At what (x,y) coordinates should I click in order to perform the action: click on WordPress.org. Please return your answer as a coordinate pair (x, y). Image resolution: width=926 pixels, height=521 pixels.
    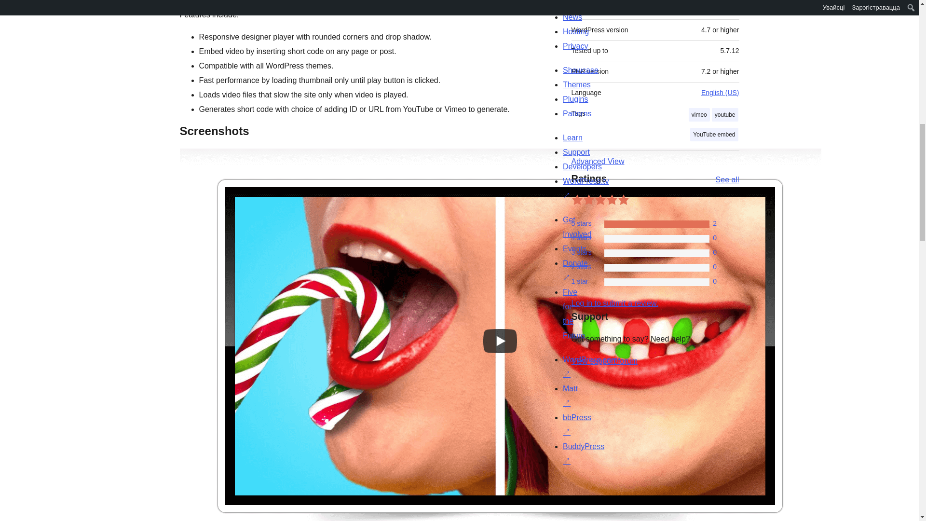
    Looking at the image, I should click on (645, 480).